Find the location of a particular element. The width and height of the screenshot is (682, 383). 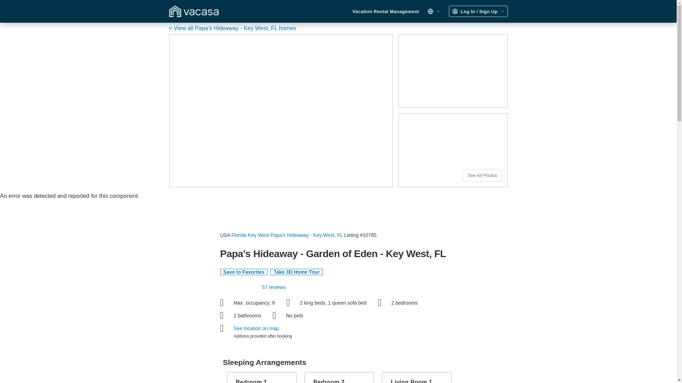

Florida is located at coordinates (239, 235).